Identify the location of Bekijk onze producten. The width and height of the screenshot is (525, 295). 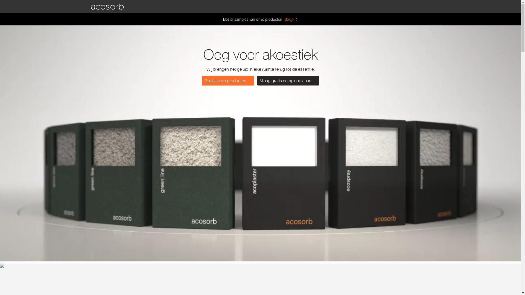
(228, 81).